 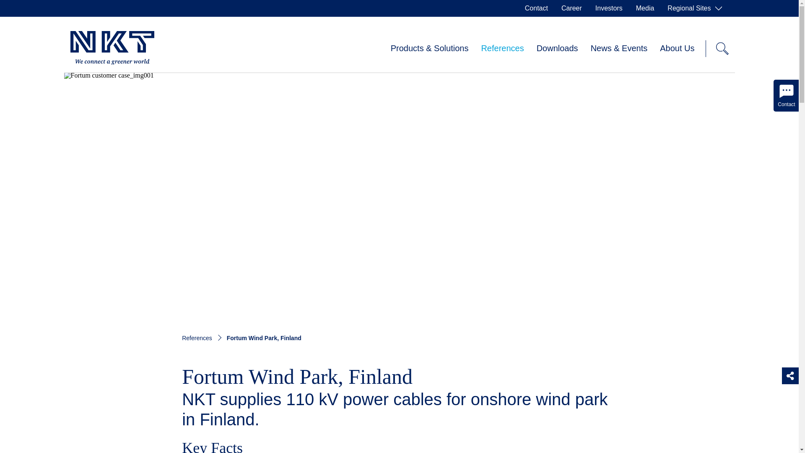 I want to click on References, so click(x=502, y=49).